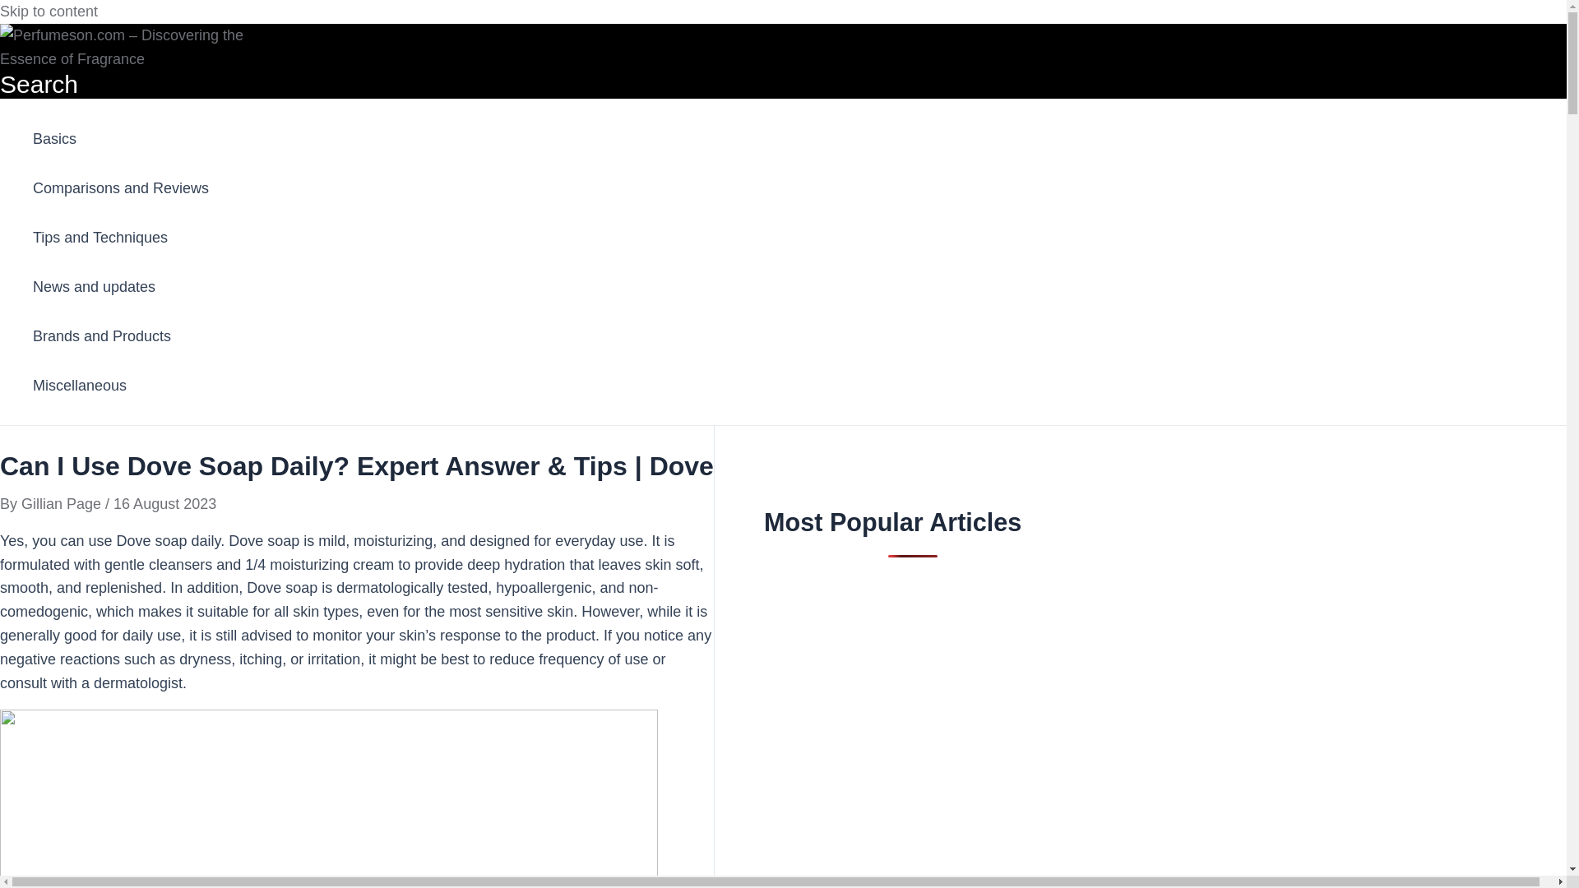 Image resolution: width=1579 pixels, height=888 pixels. What do you see at coordinates (120, 286) in the screenshot?
I see `News and updates` at bounding box center [120, 286].